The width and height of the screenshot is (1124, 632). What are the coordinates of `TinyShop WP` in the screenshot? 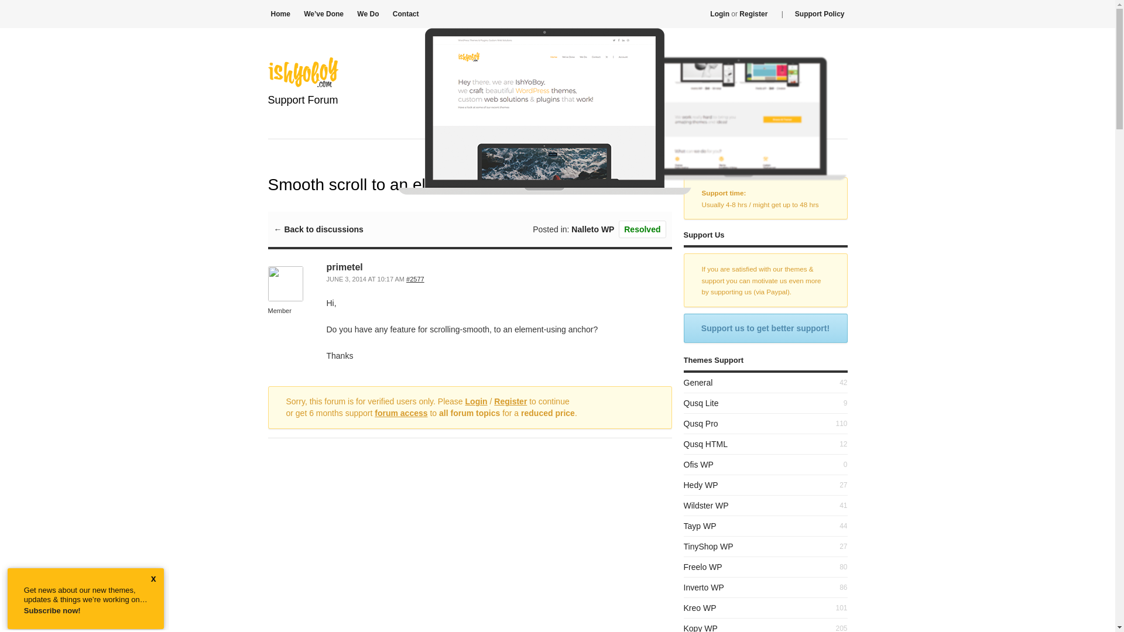 It's located at (708, 546).